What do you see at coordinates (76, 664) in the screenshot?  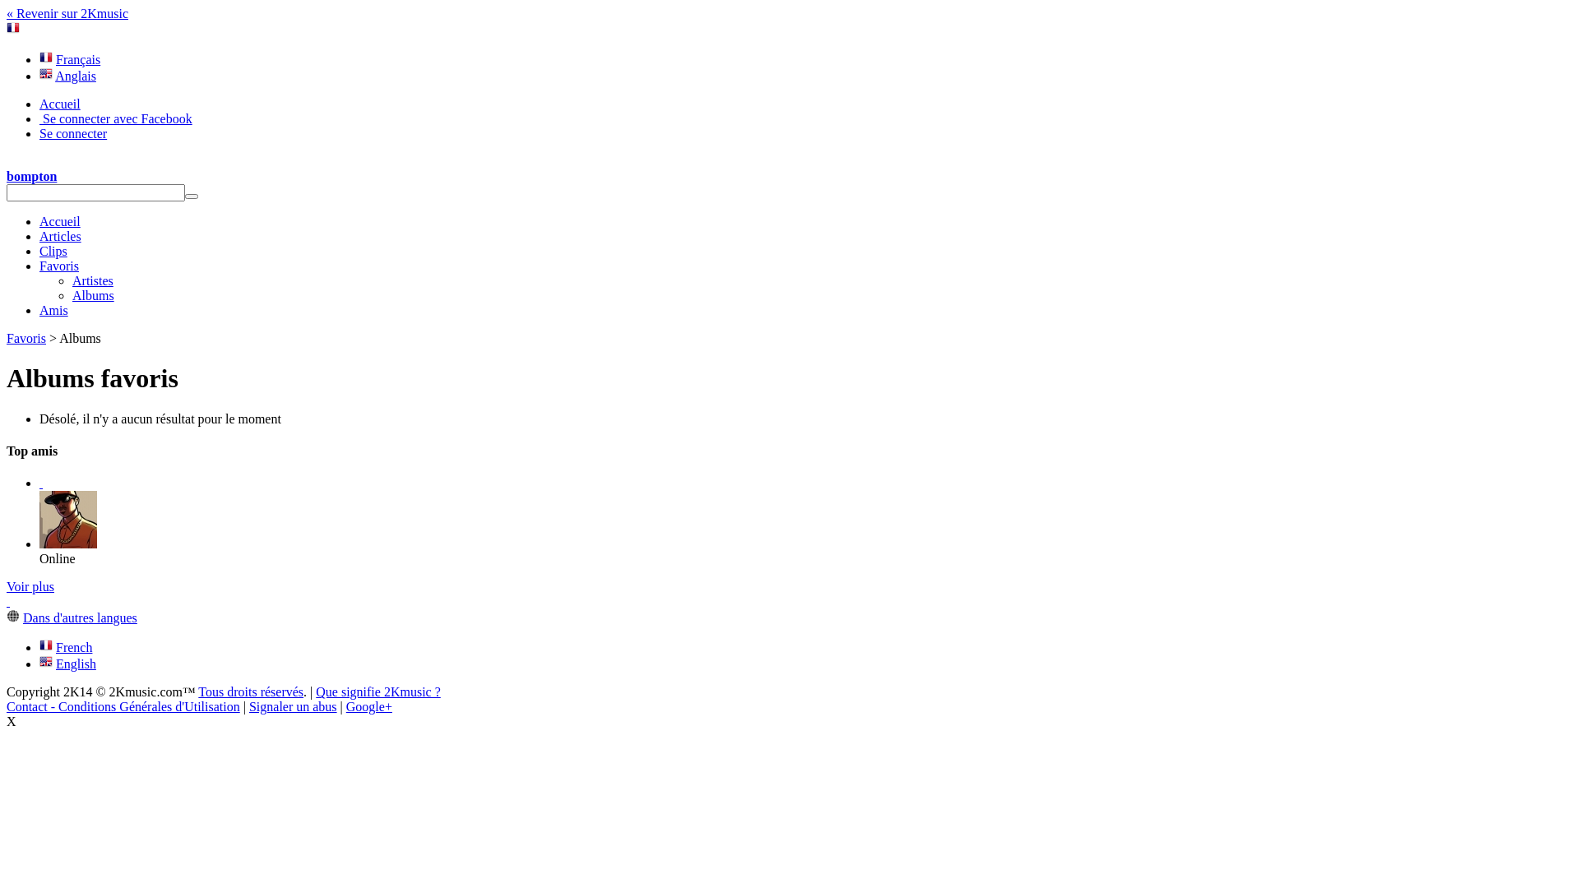 I see `English` at bounding box center [76, 664].